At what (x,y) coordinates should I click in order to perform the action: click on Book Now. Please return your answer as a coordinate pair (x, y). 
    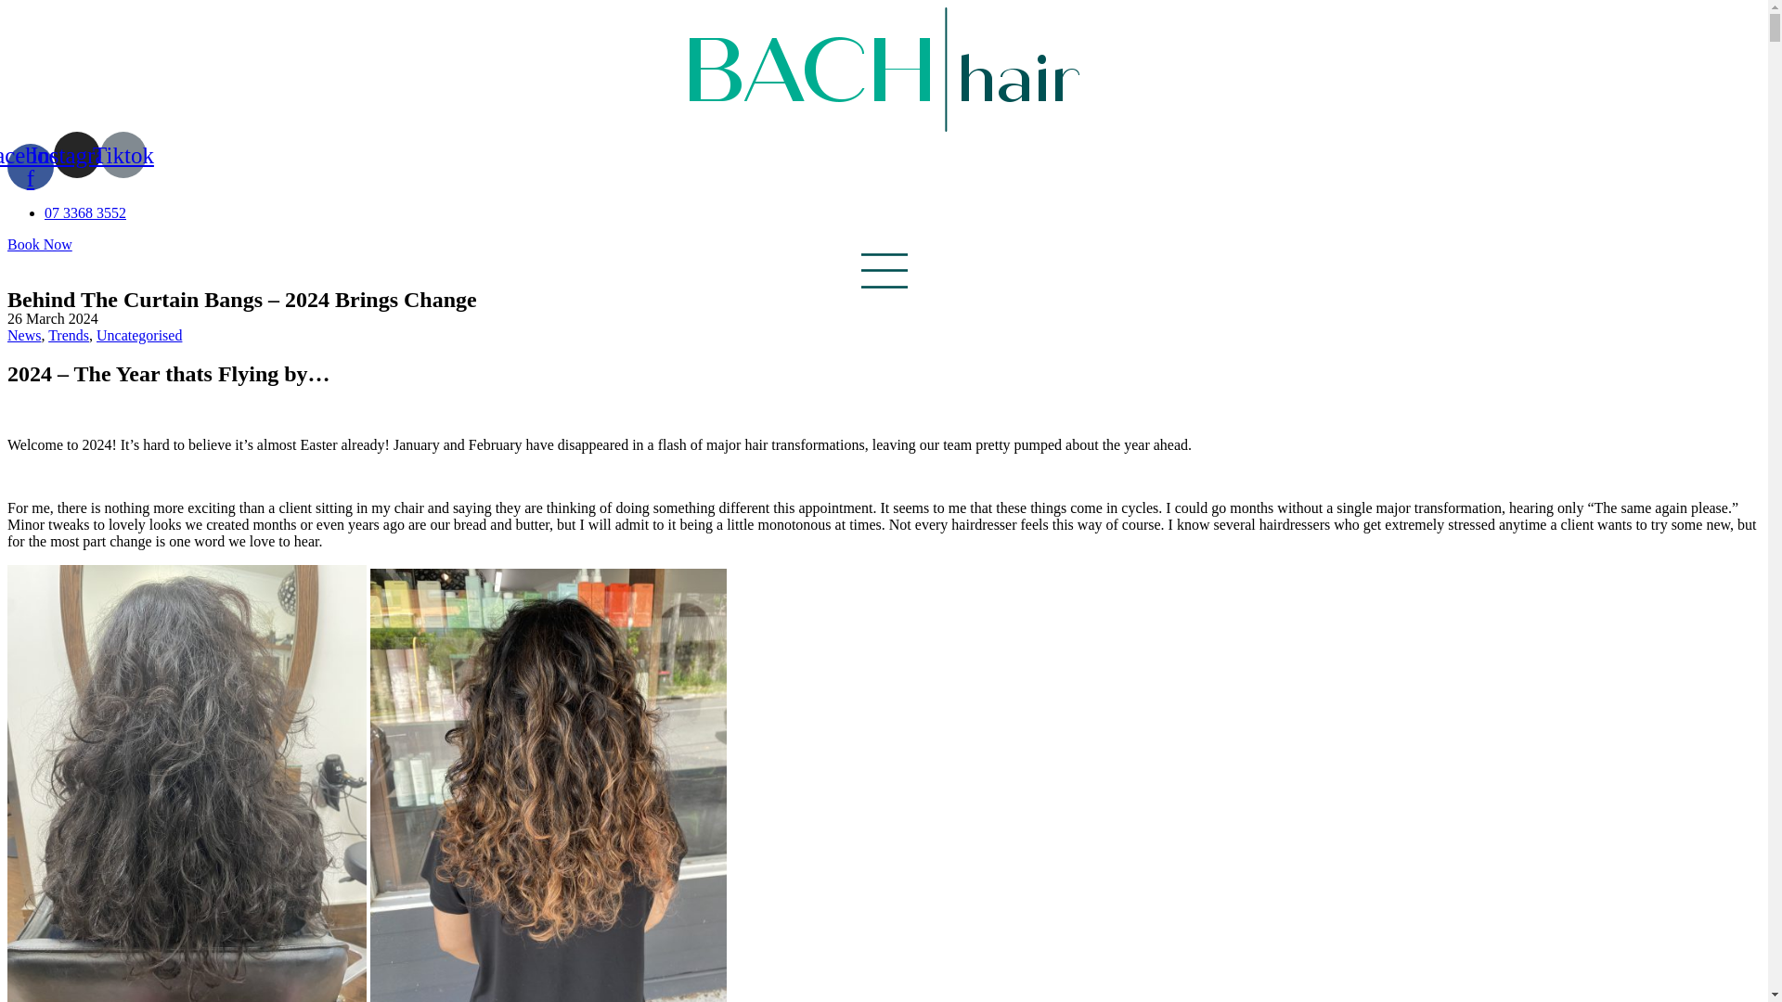
    Looking at the image, I should click on (39, 243).